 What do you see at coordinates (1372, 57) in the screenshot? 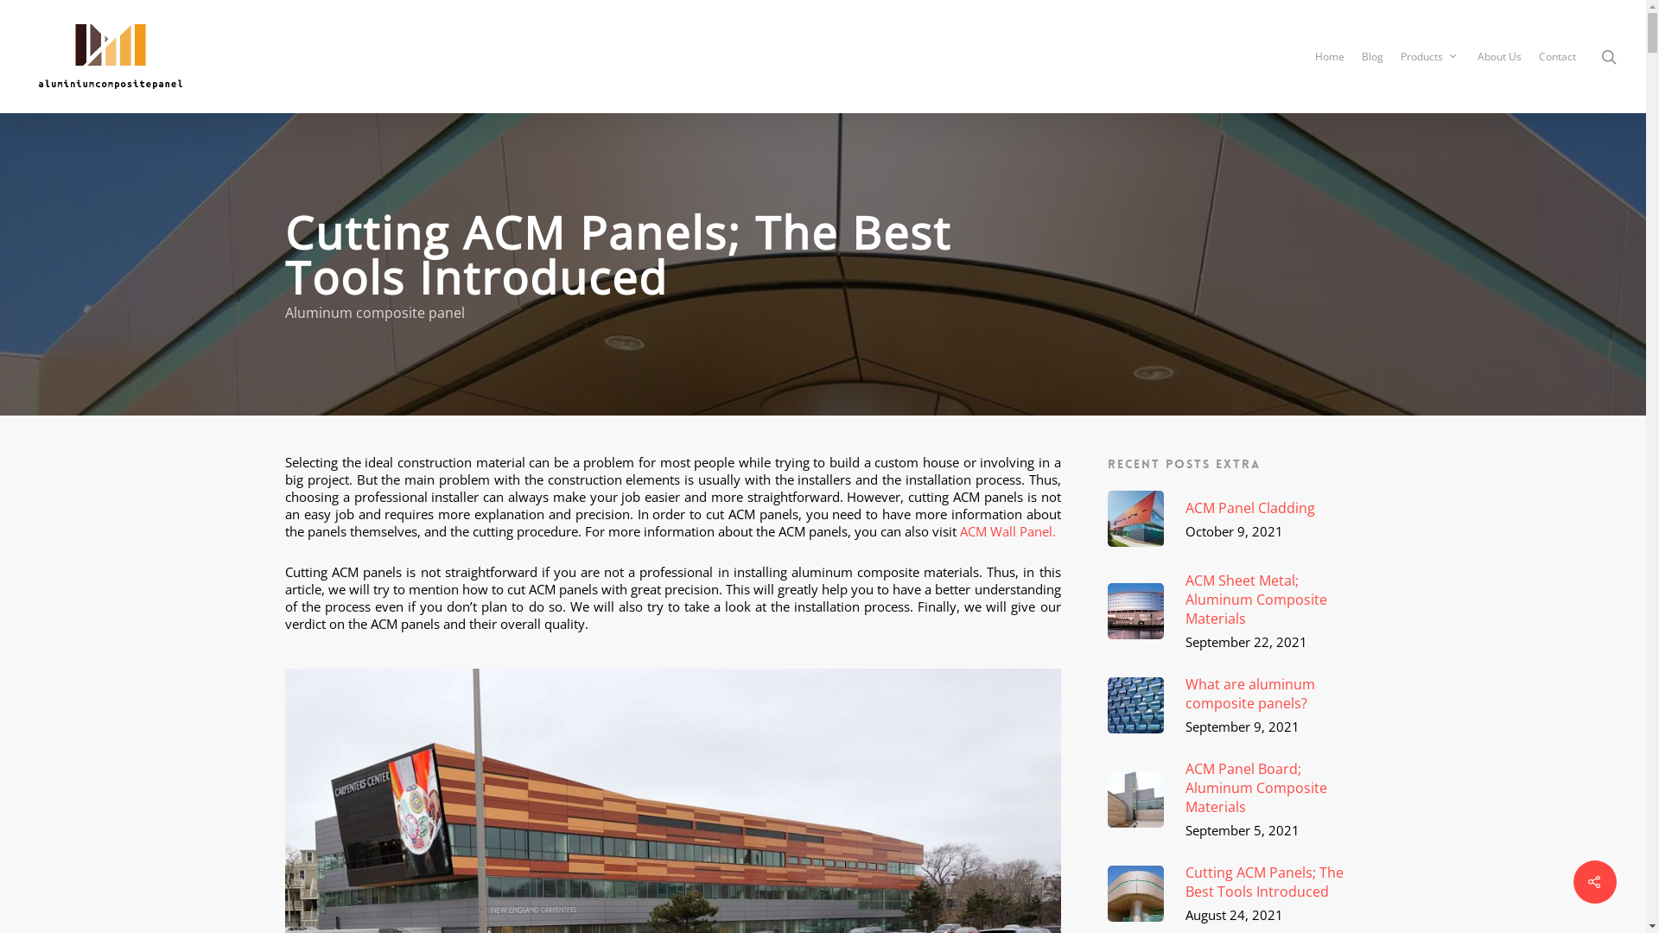
I see `Blog` at bounding box center [1372, 57].